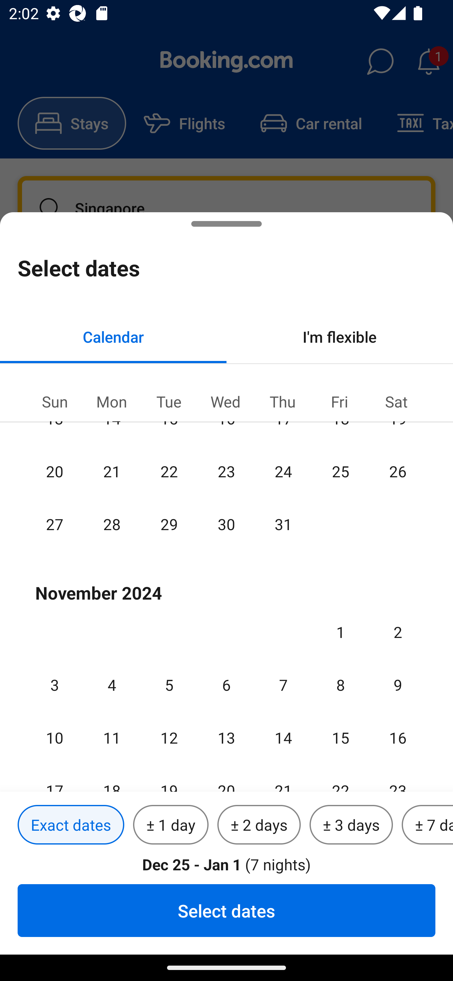 The height and width of the screenshot is (981, 453). I want to click on ± 7 days, so click(427, 825).